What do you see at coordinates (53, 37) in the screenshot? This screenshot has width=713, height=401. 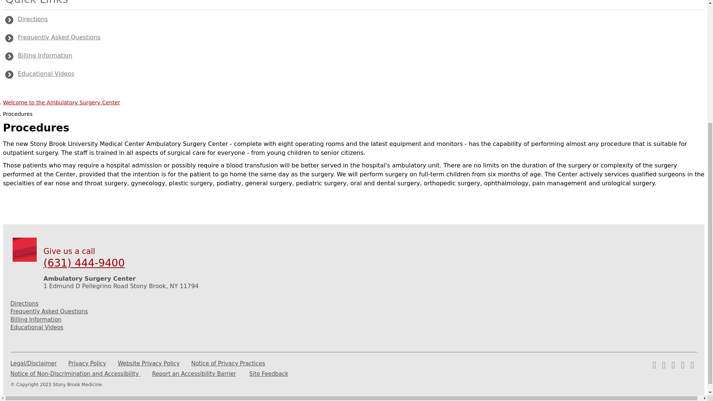 I see `FAQs` at bounding box center [53, 37].